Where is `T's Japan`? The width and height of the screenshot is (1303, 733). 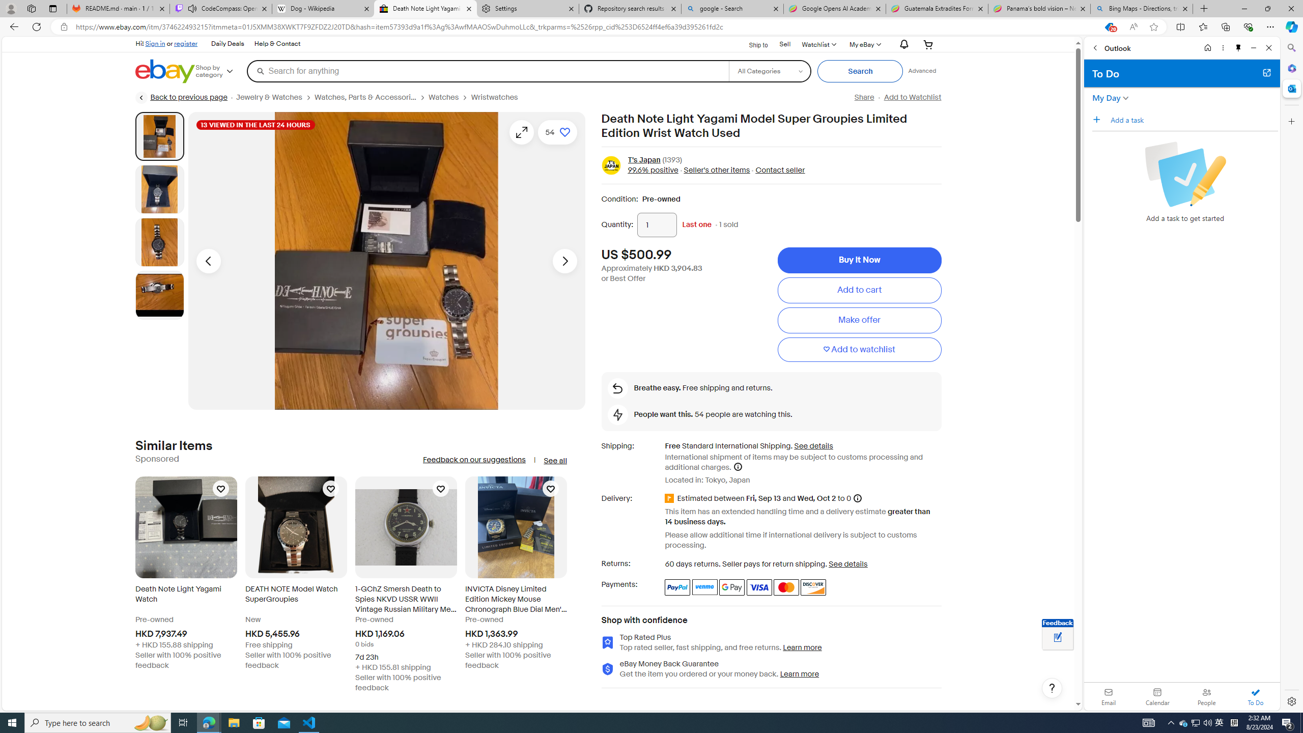 T's Japan is located at coordinates (644, 160).